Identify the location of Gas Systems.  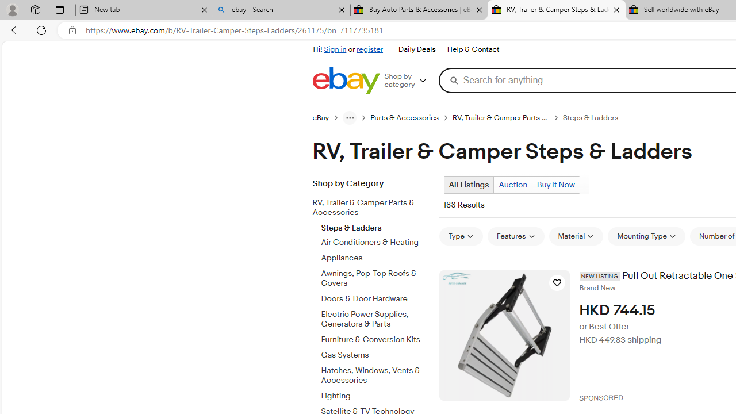
(375, 353).